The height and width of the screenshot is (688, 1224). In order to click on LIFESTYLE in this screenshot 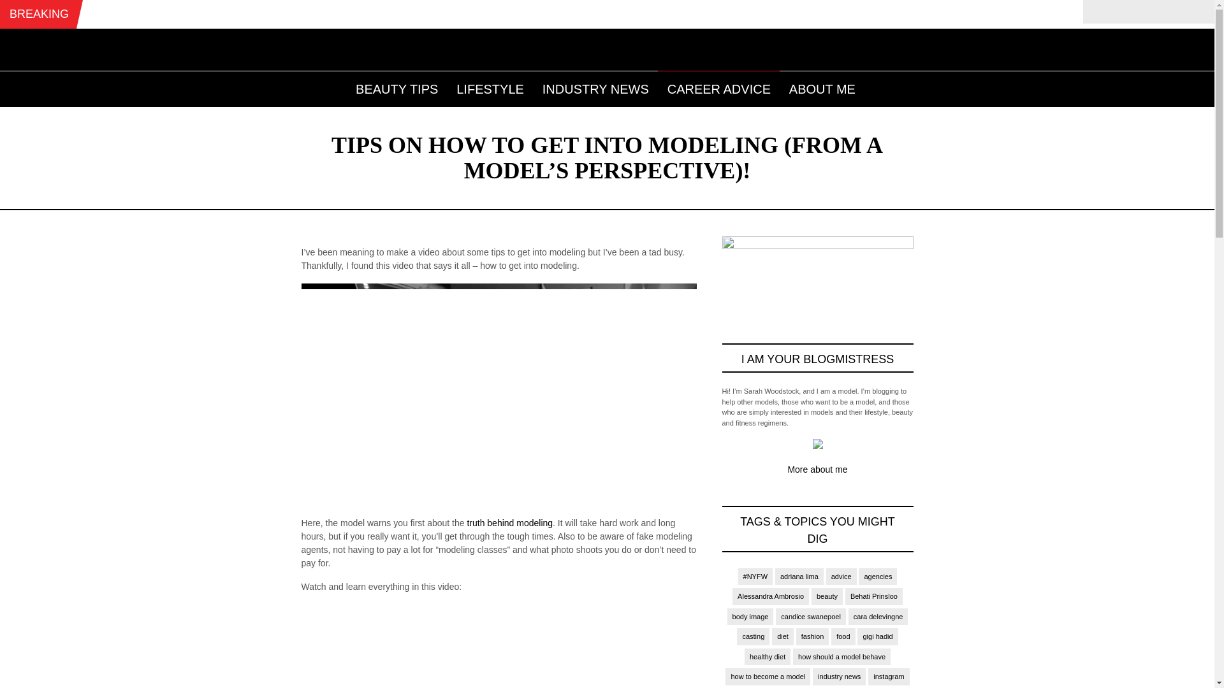, I will do `click(490, 87)`.